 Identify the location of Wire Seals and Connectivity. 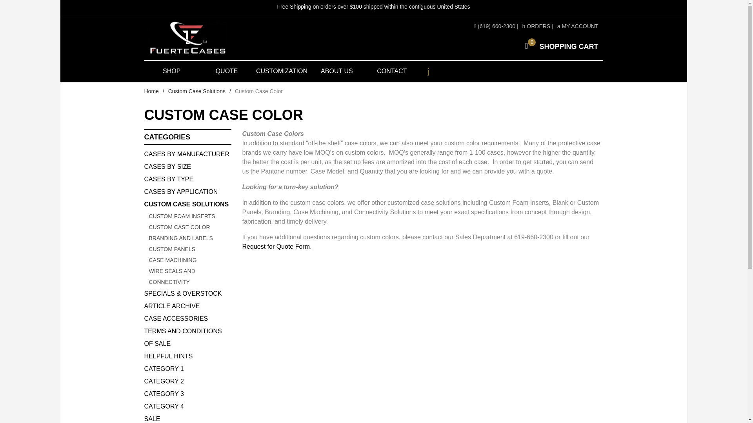
(537, 26).